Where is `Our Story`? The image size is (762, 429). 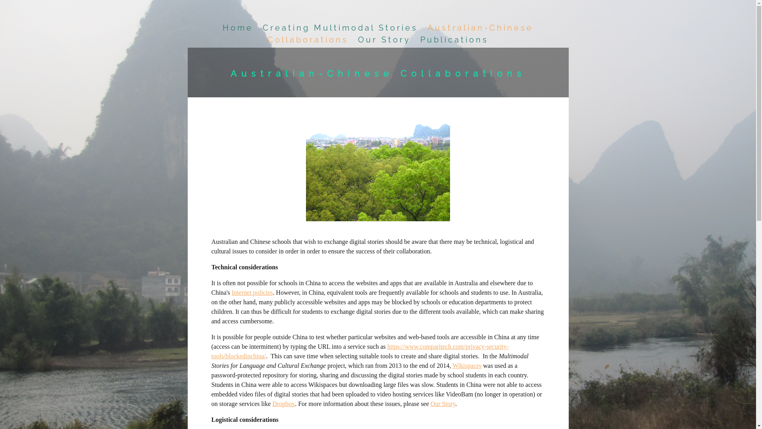 Our Story is located at coordinates (443, 404).